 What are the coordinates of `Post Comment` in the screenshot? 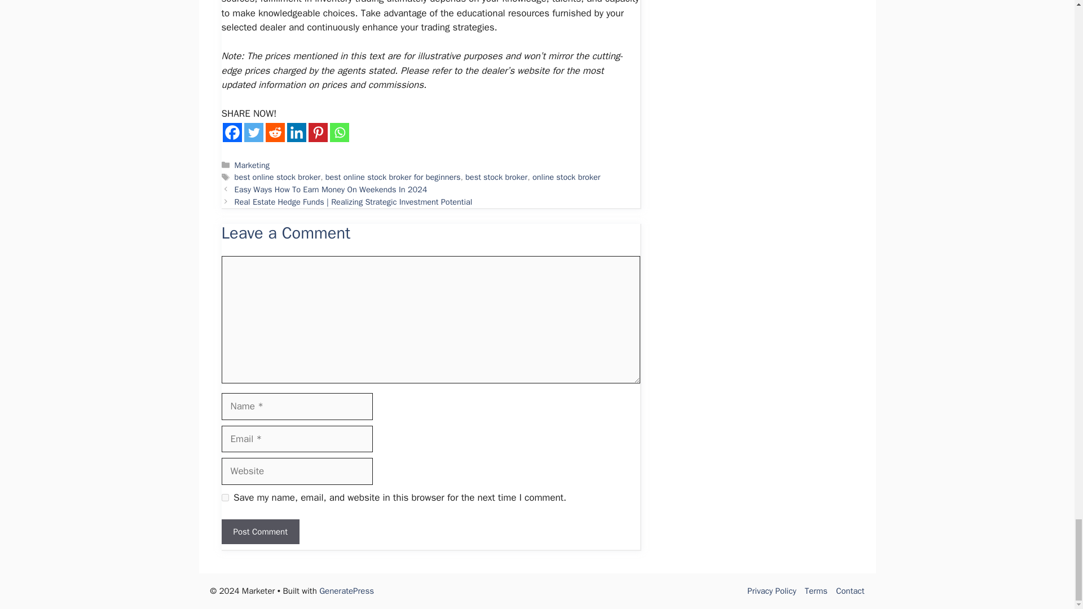 It's located at (259, 532).